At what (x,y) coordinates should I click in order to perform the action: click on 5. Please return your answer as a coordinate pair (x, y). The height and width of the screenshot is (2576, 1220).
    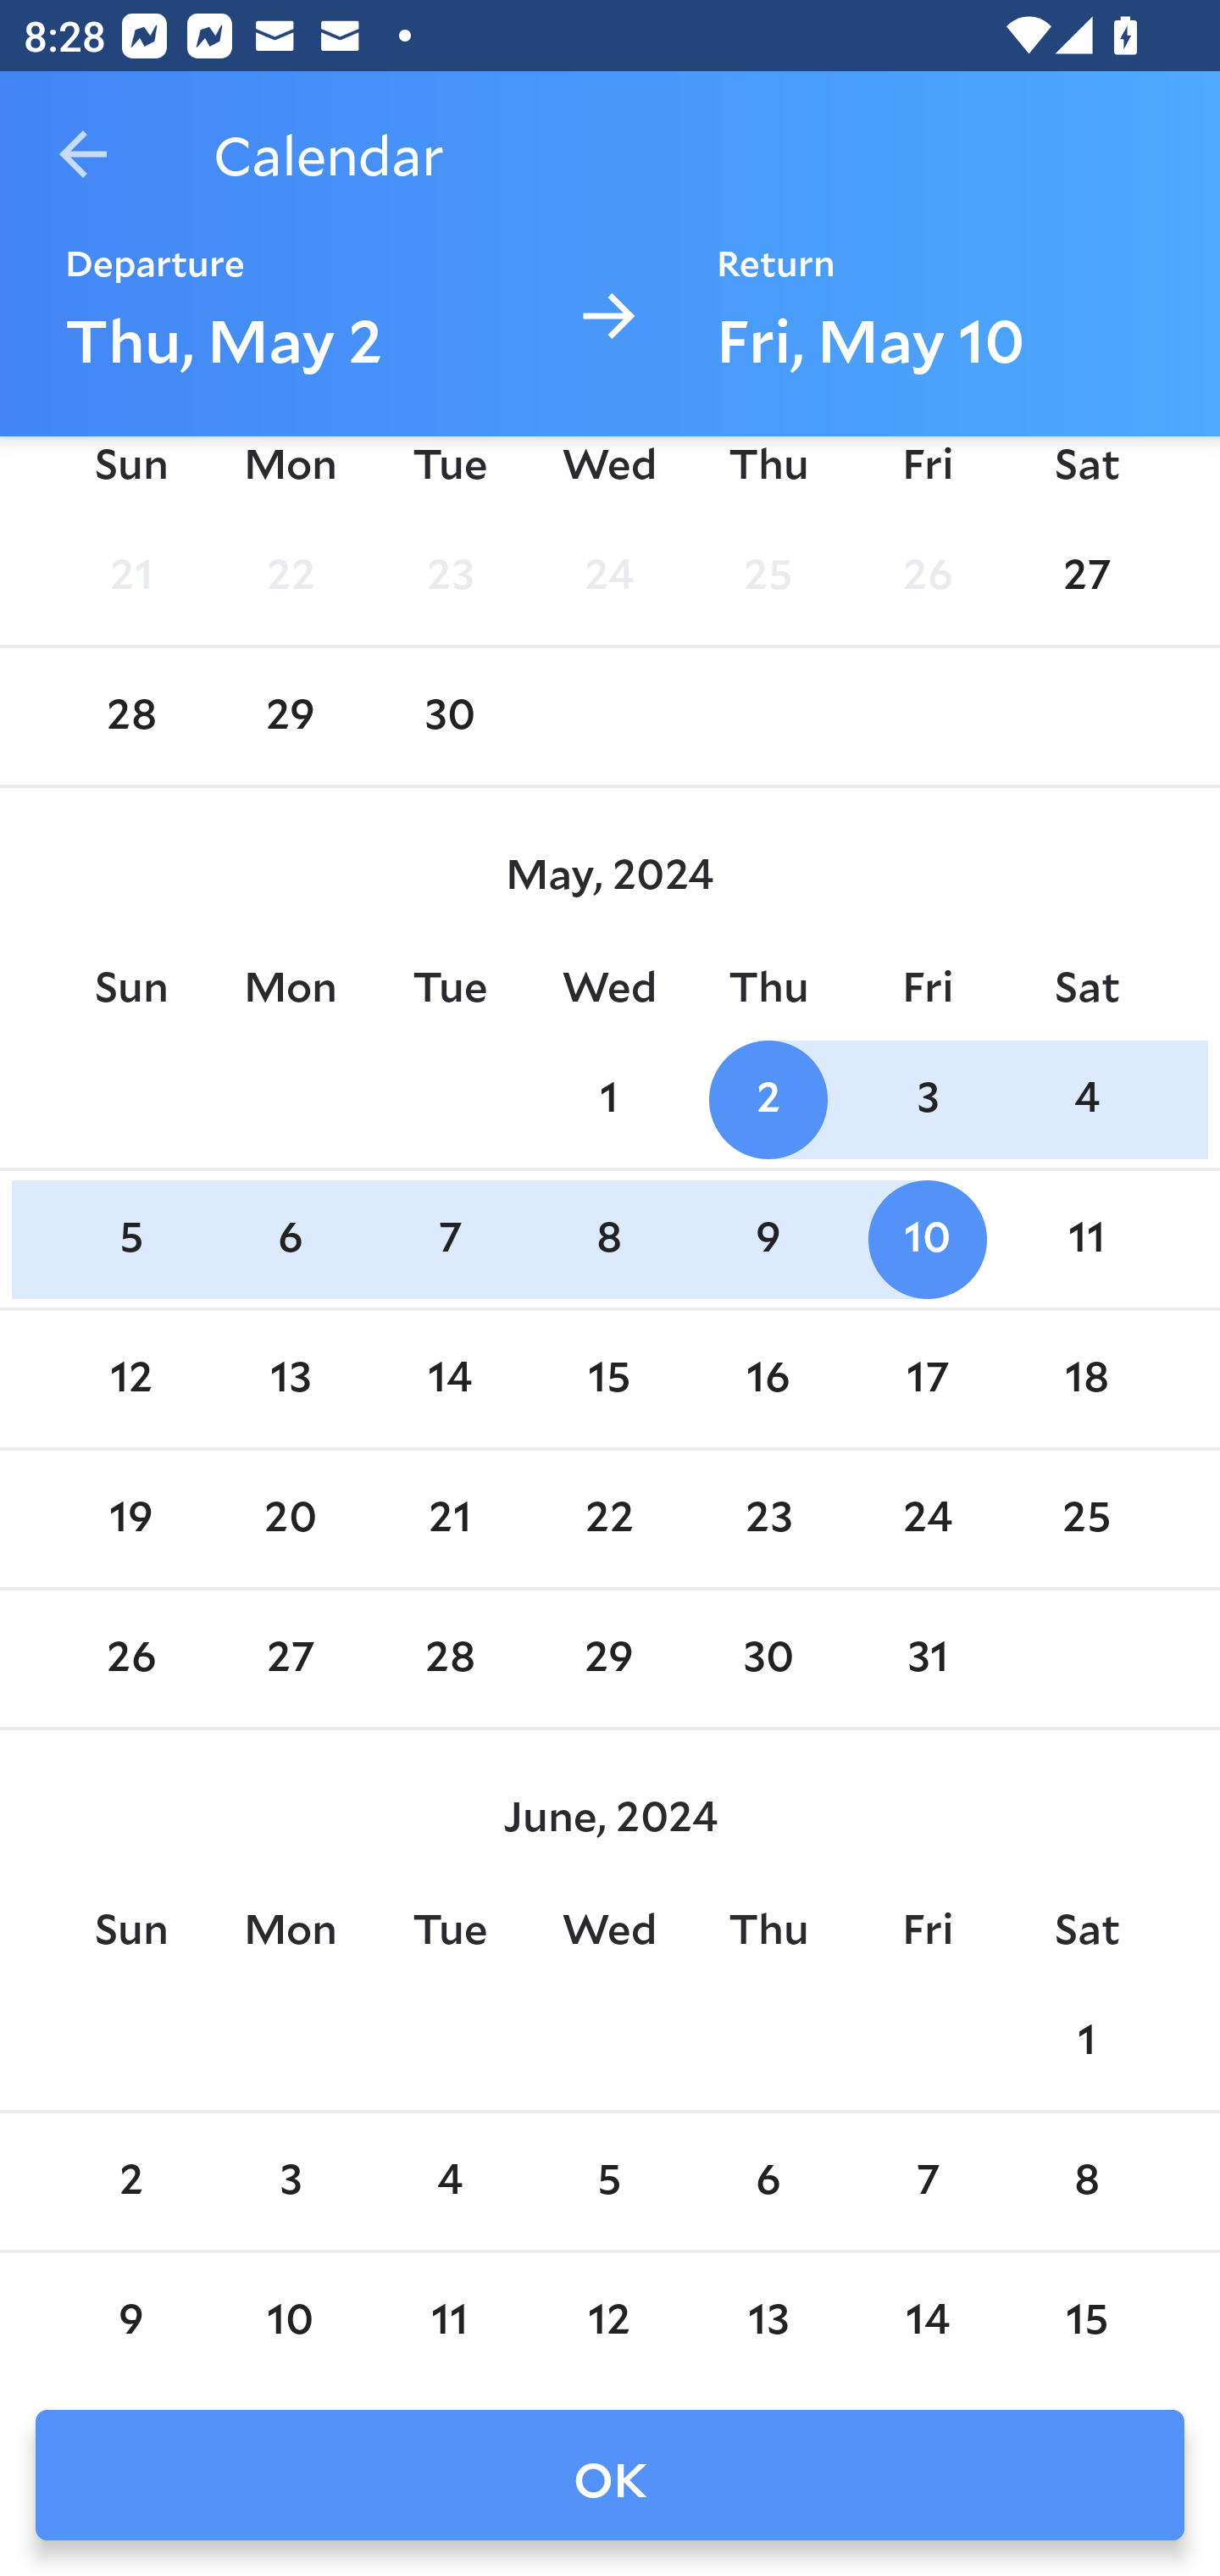
    Looking at the image, I should click on (609, 2181).